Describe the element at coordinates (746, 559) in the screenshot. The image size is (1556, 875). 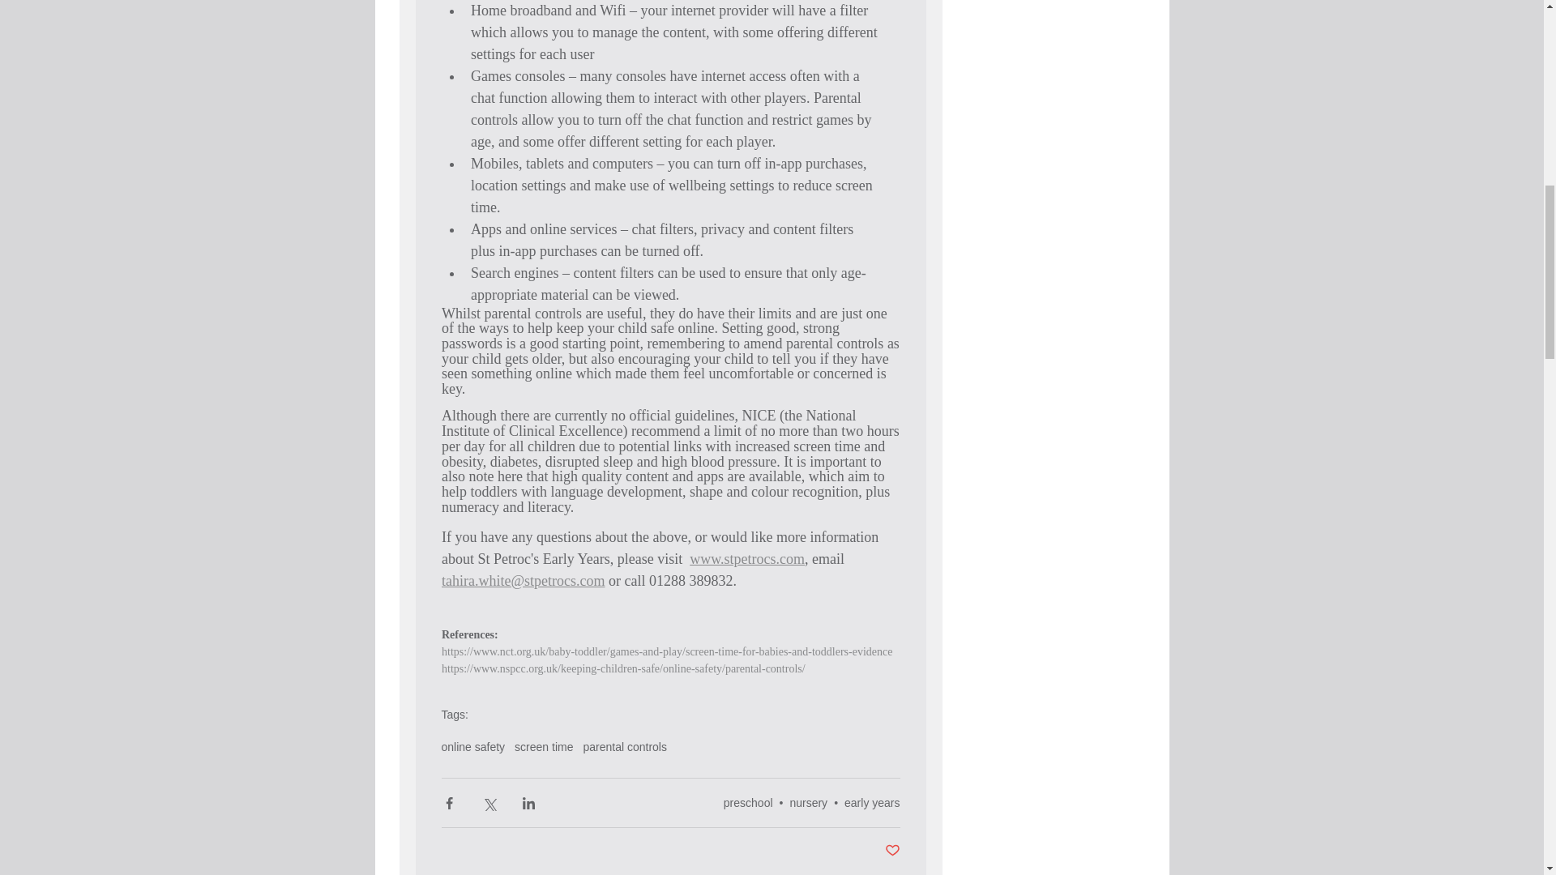
I see `www.stpetrocs.com` at that location.